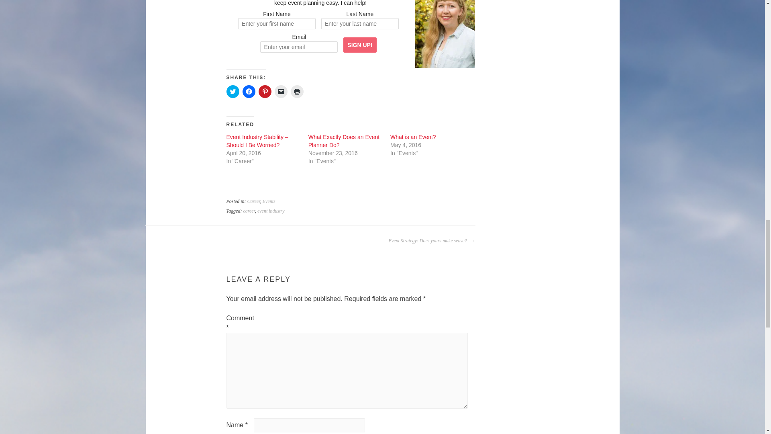  Describe the element at coordinates (281, 92) in the screenshot. I see `Click to email a link to a friend` at that location.